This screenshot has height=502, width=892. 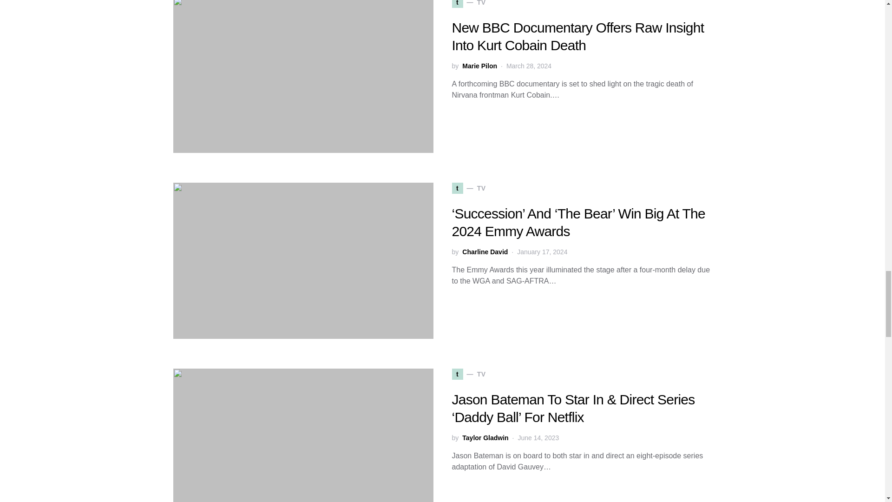 I want to click on View all posts by Charline David, so click(x=485, y=252).